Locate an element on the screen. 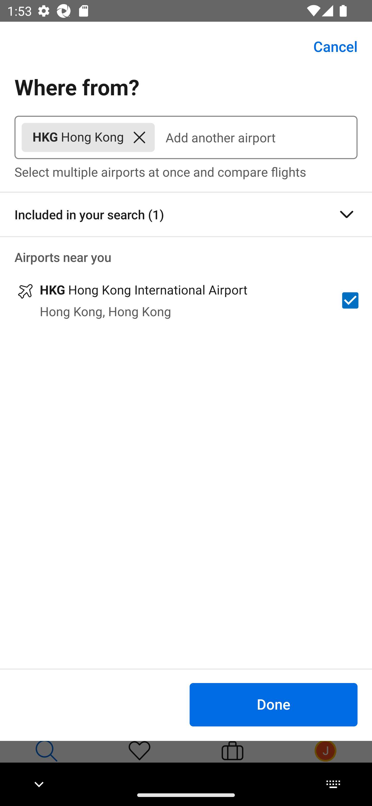 The image size is (372, 806). Included in your search (1) is located at coordinates (186, 214).